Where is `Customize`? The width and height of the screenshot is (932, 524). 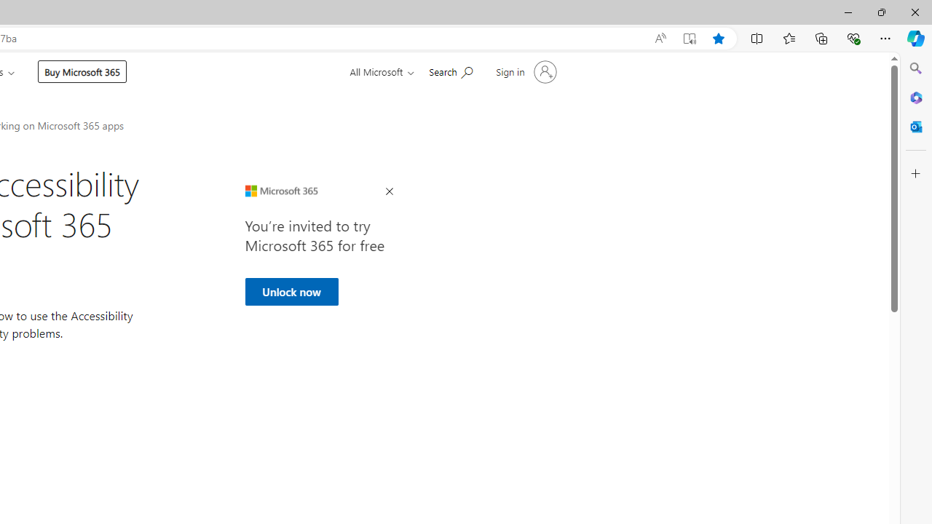 Customize is located at coordinates (916, 174).